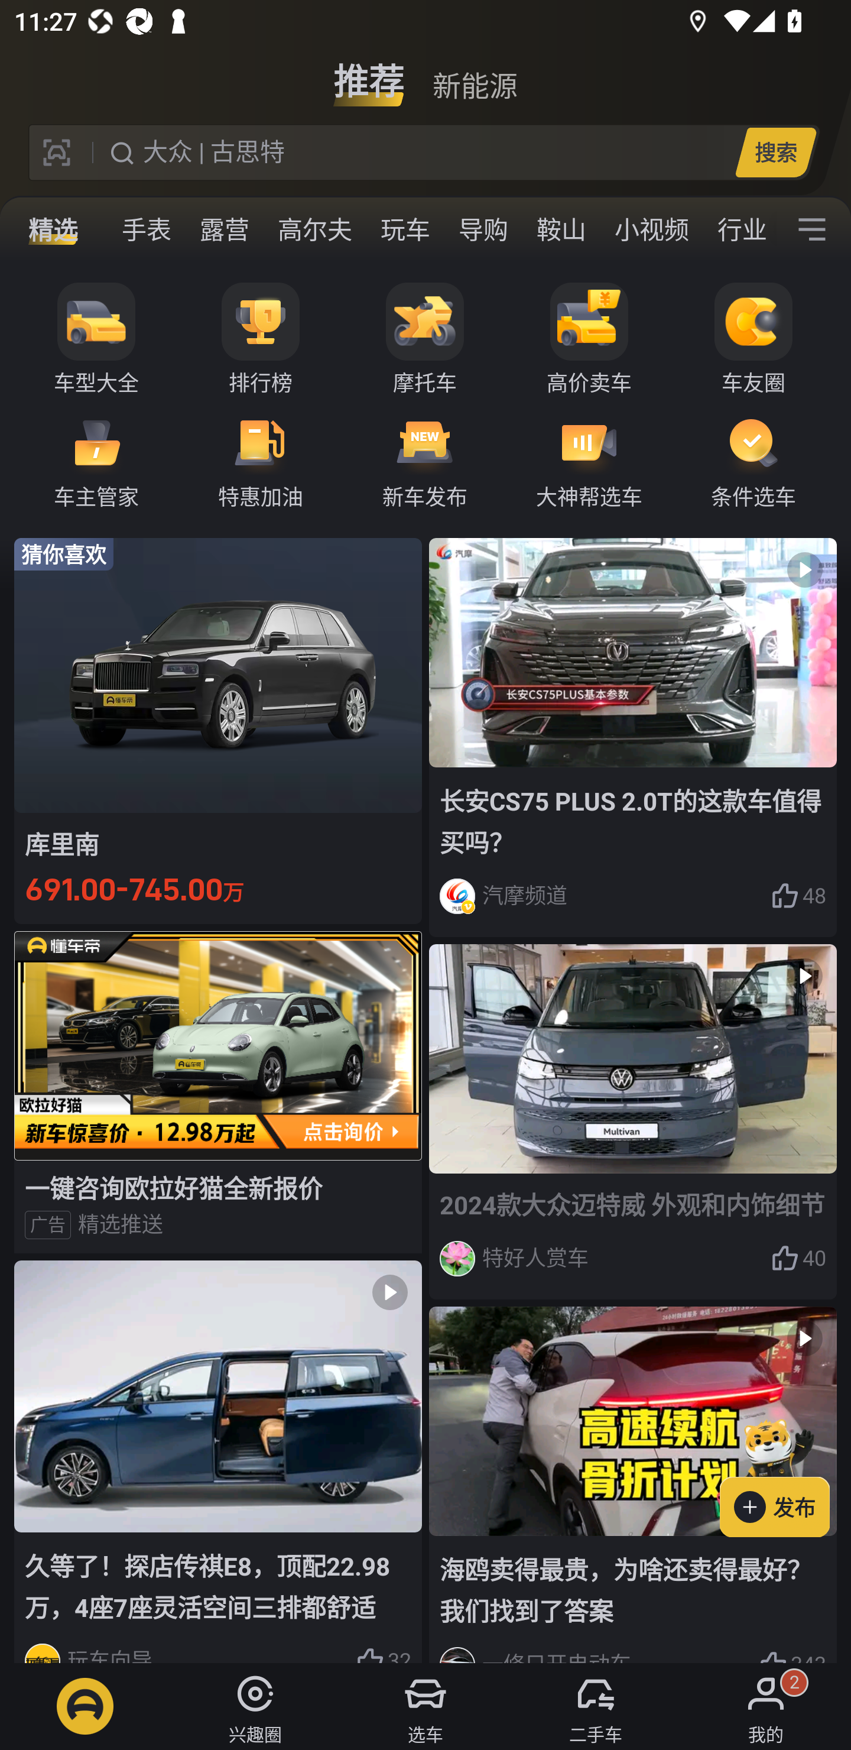 The height and width of the screenshot is (1750, 851). Describe the element at coordinates (425, 1706) in the screenshot. I see ` 选车` at that location.